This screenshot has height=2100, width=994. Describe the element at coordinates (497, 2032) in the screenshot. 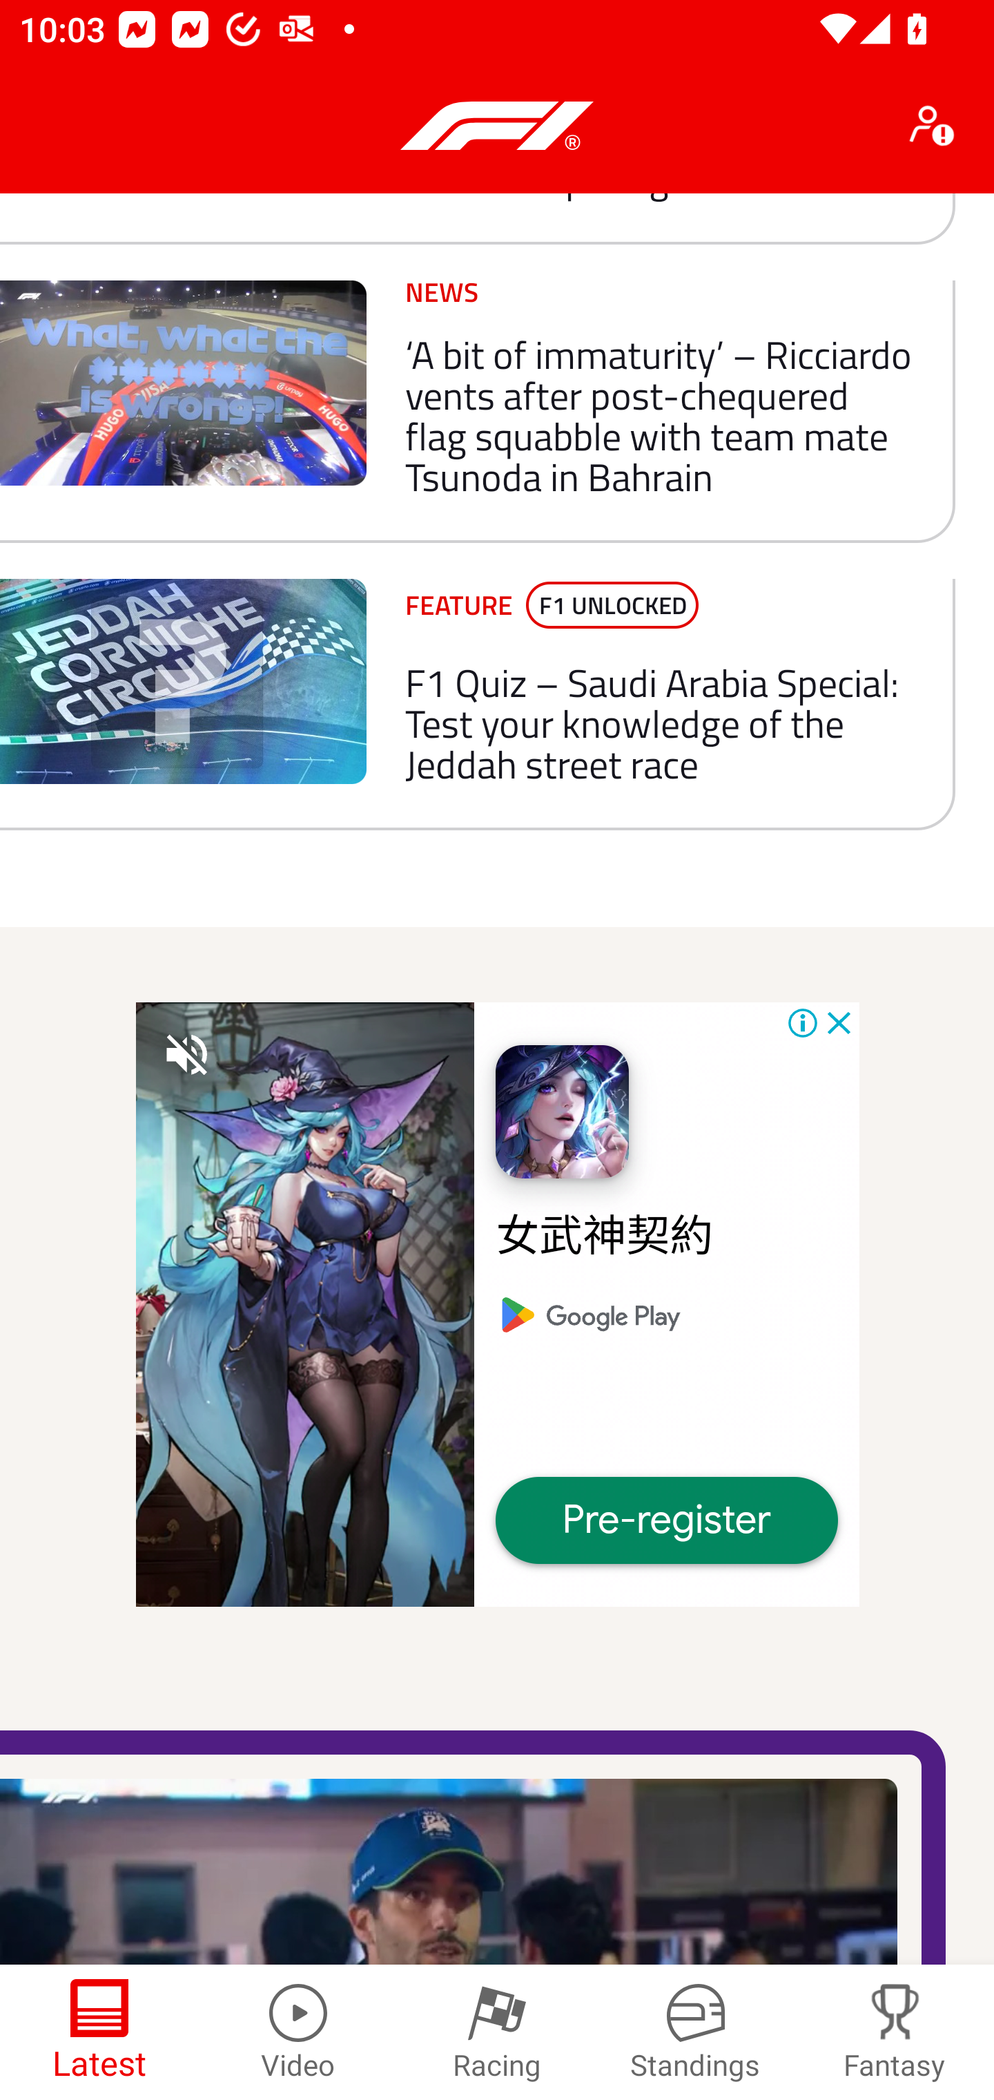

I see `Racing` at that location.